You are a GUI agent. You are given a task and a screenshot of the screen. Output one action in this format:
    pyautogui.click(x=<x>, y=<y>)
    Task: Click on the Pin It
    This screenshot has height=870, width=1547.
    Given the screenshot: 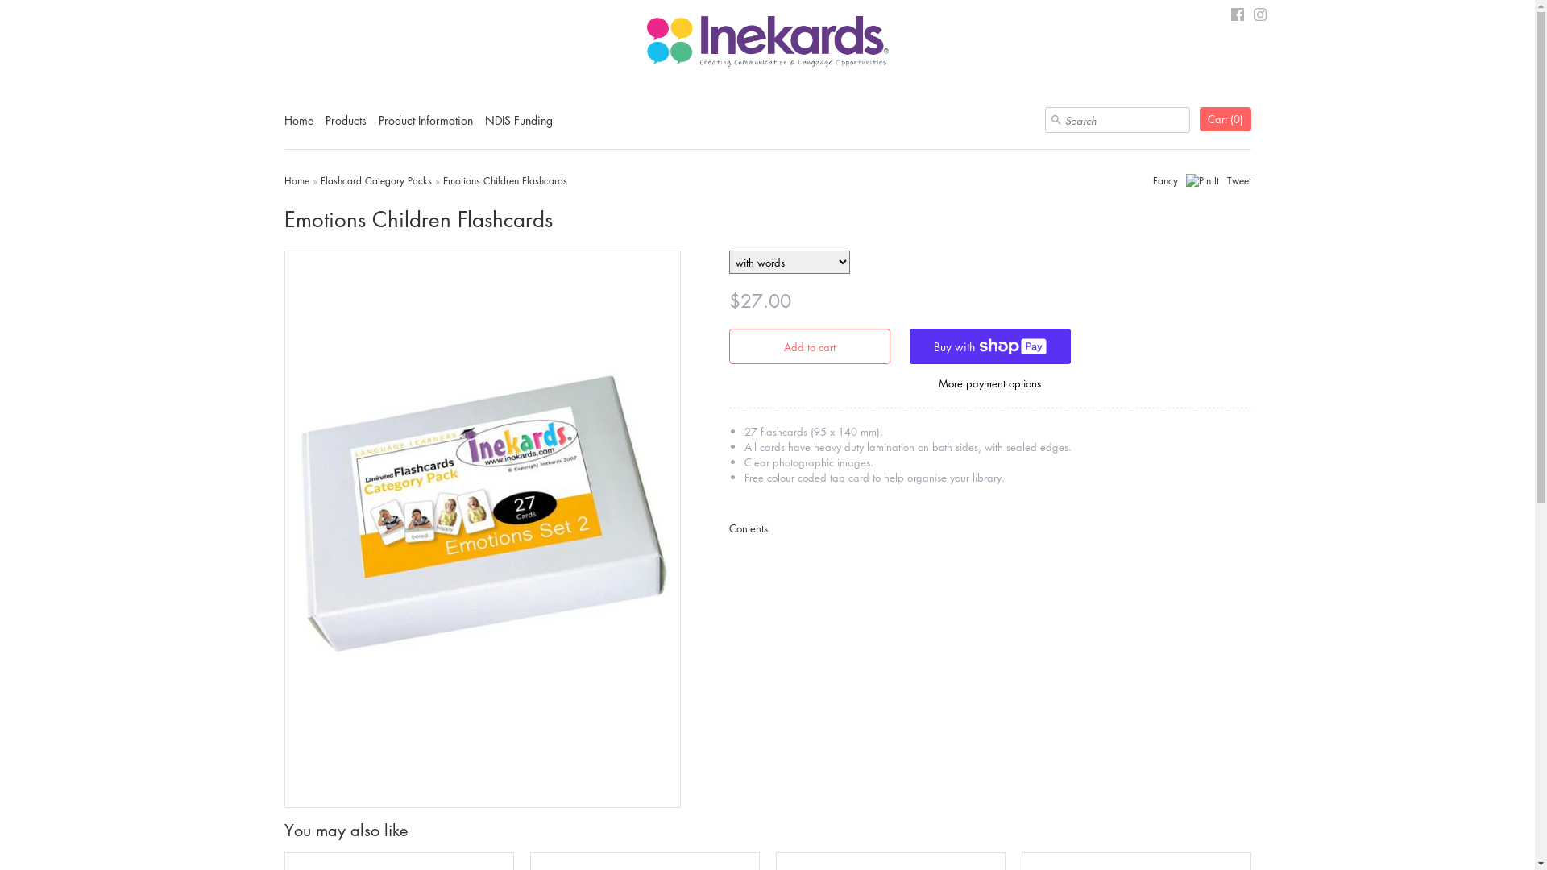 What is the action you would take?
    pyautogui.click(x=1202, y=182)
    